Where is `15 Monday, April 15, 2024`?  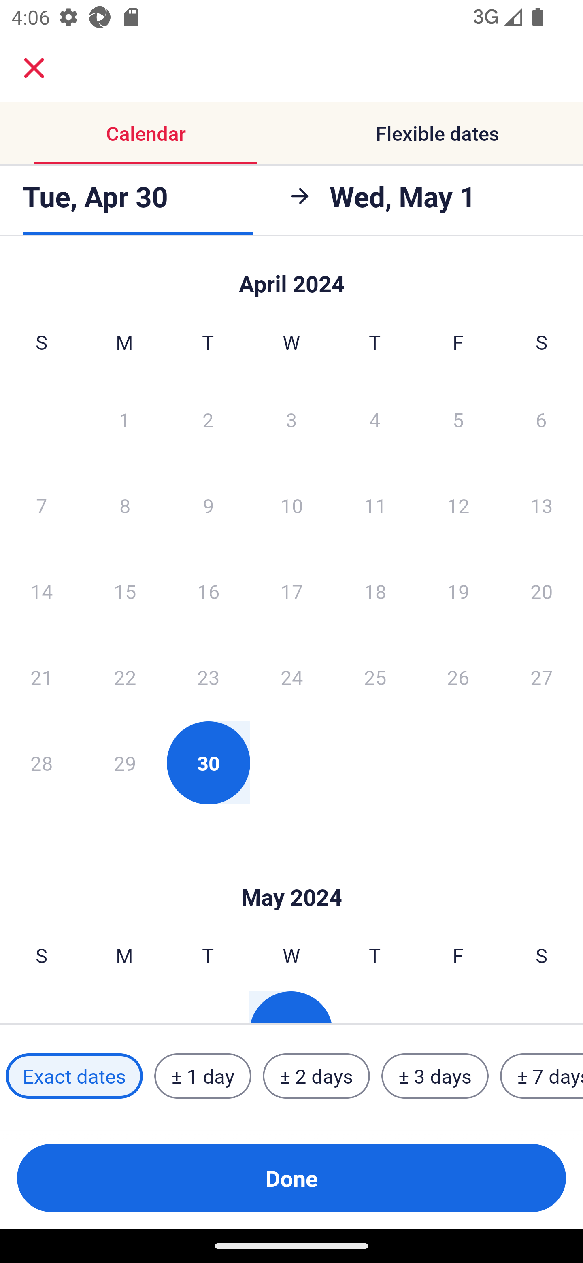 15 Monday, April 15, 2024 is located at coordinates (125, 591).